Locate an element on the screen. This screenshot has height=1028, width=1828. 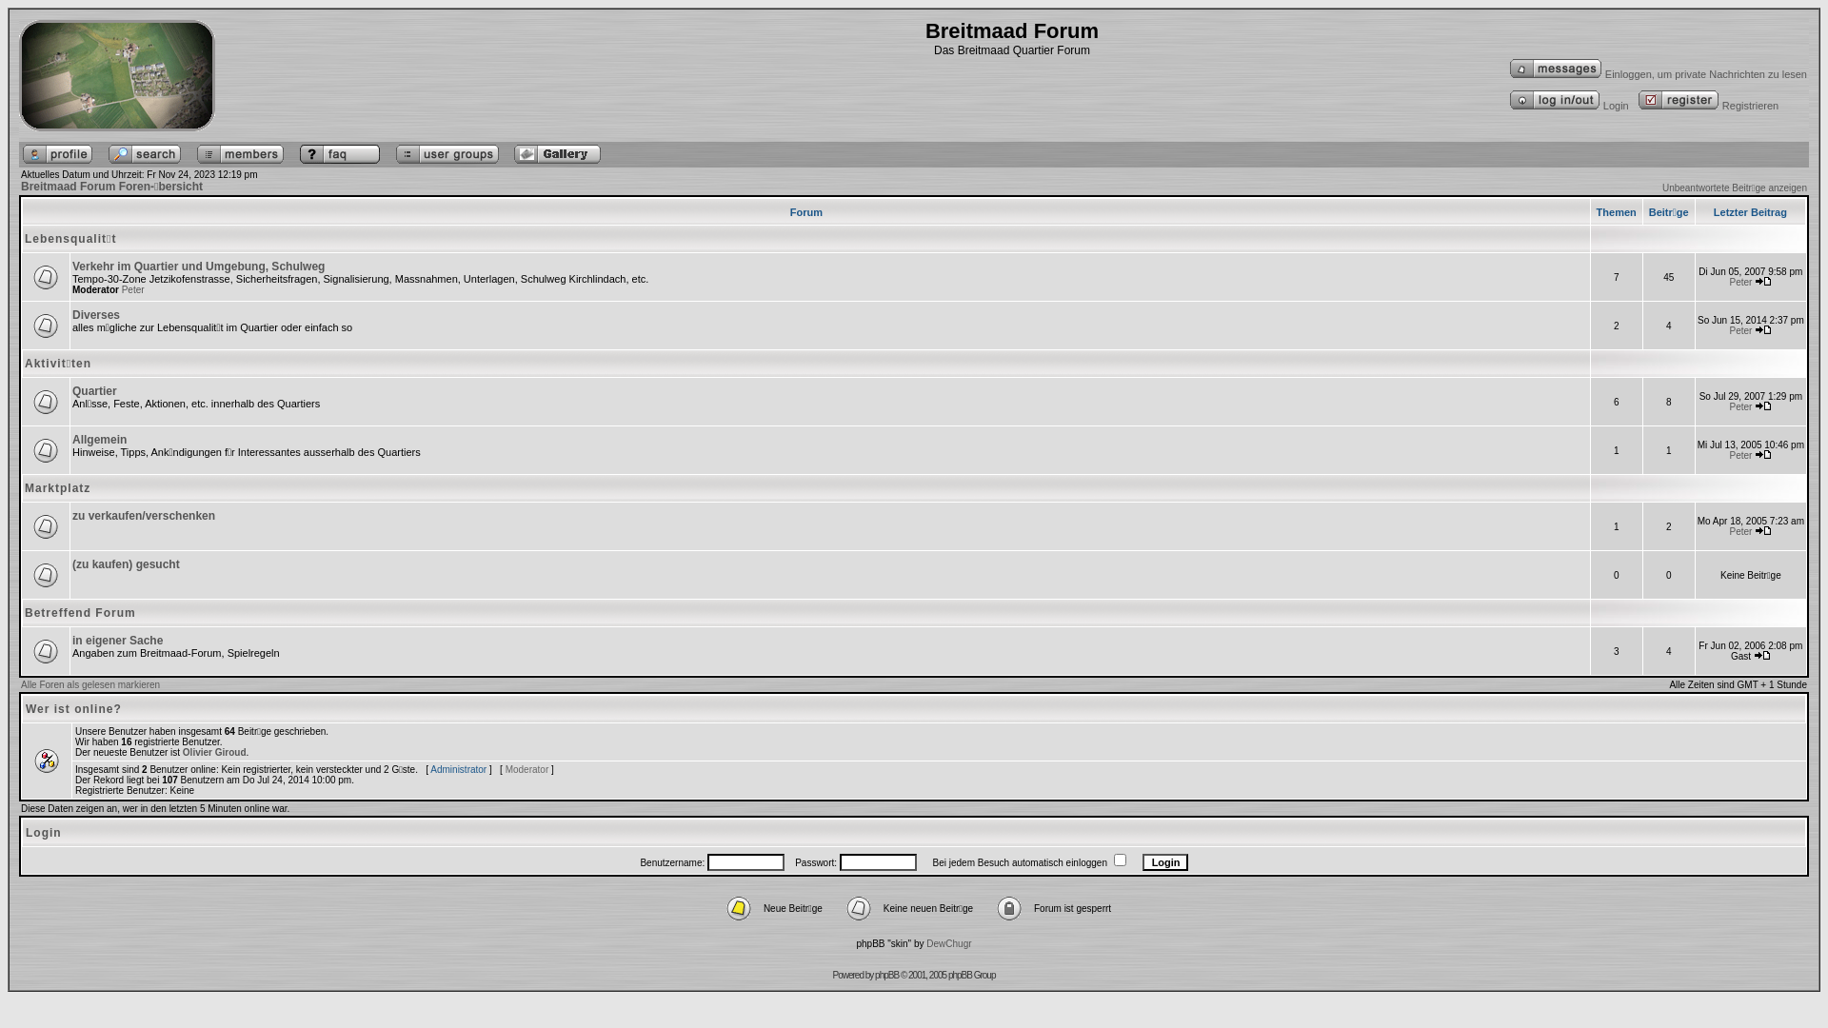
DewChugr is located at coordinates (948, 944).